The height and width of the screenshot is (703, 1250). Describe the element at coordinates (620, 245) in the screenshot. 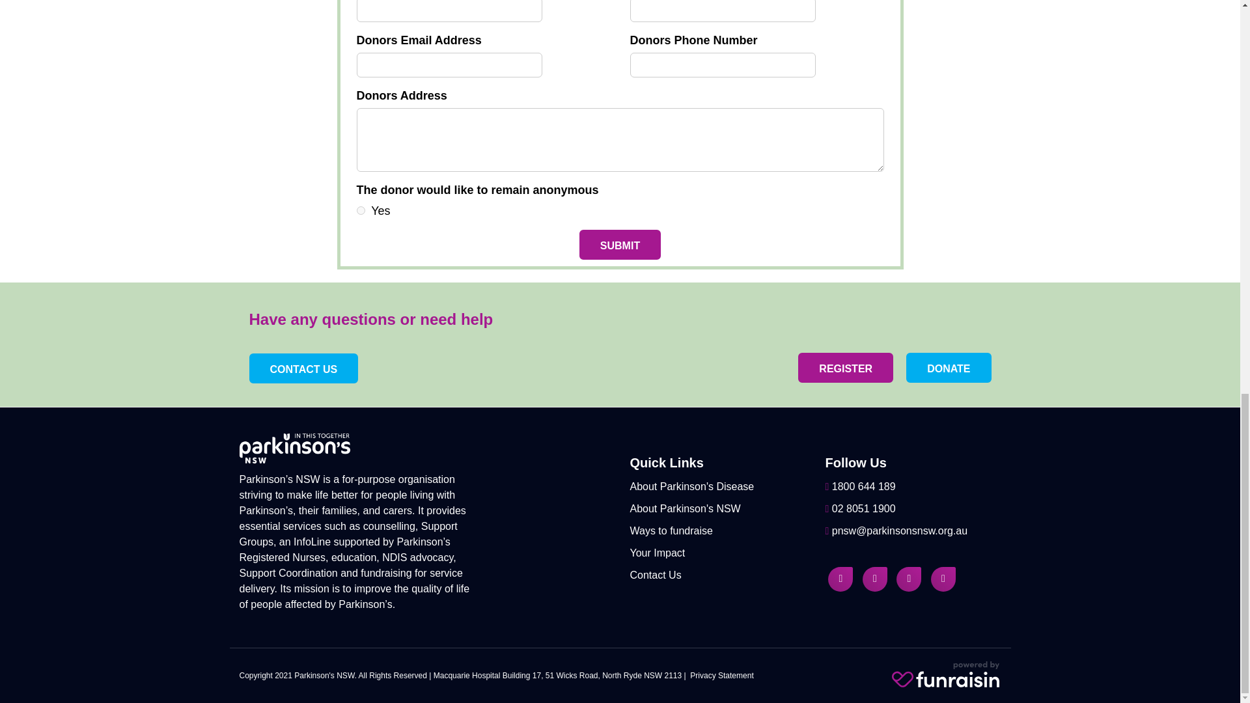

I see `SUBMIT` at that location.